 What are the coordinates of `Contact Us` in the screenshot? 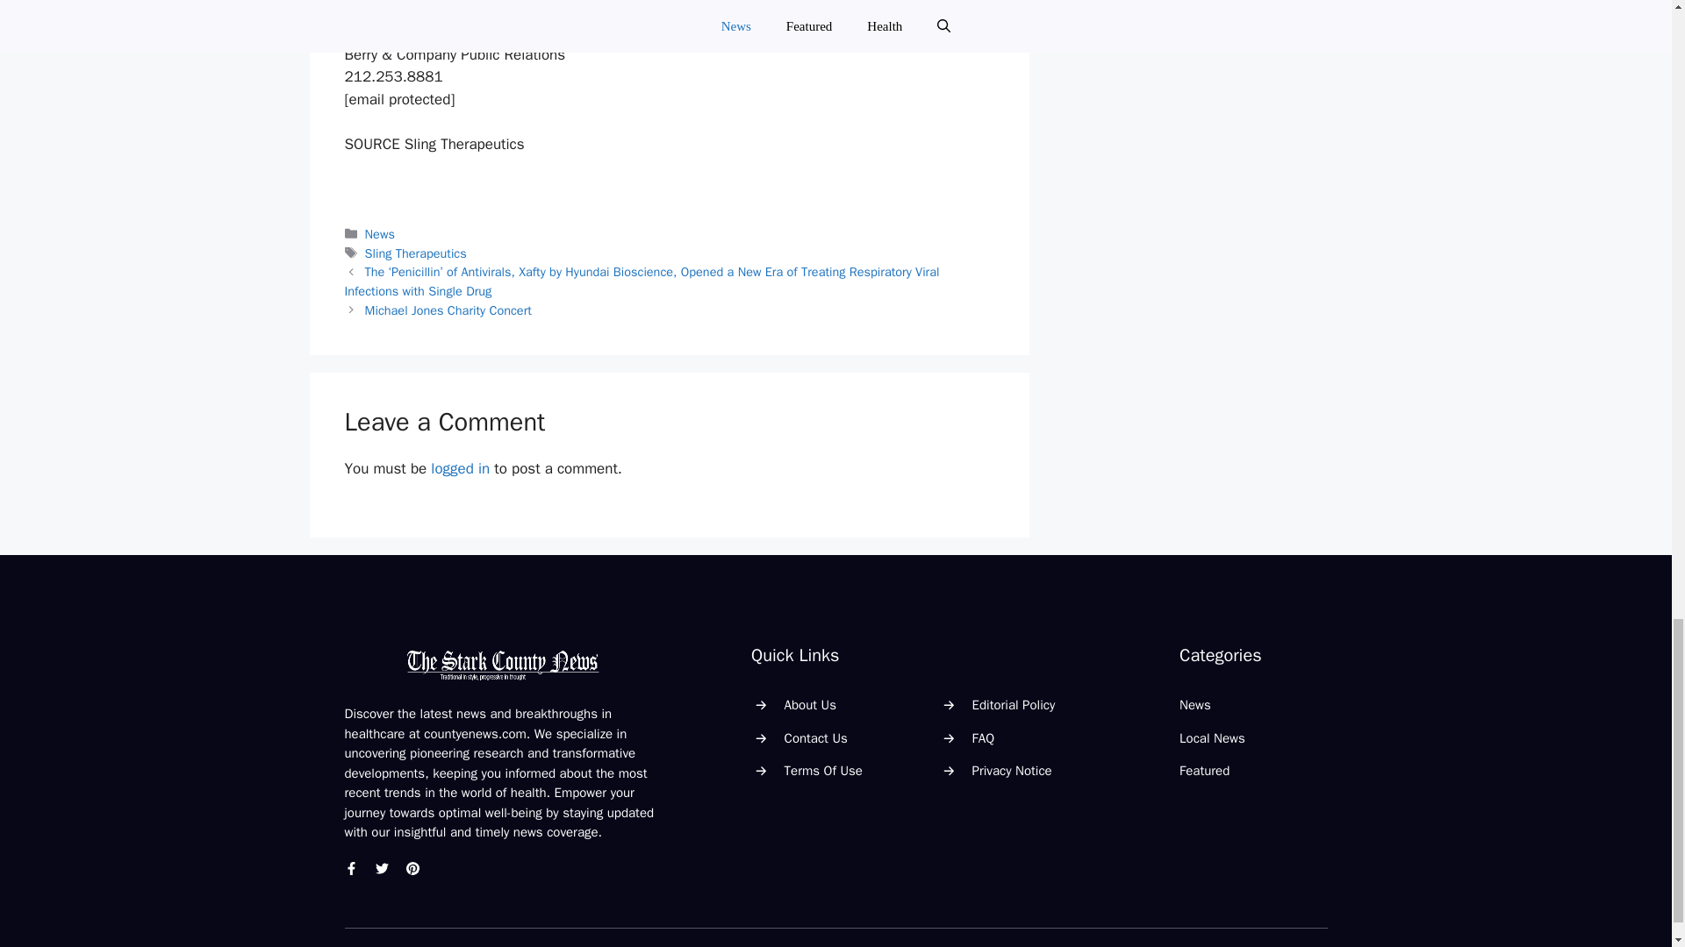 It's located at (816, 738).